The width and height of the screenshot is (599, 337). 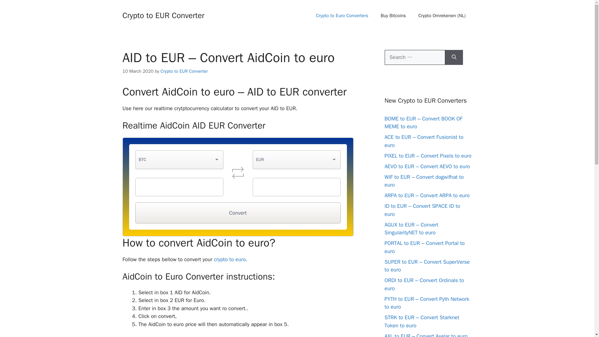 I want to click on Convert, so click(x=238, y=213).